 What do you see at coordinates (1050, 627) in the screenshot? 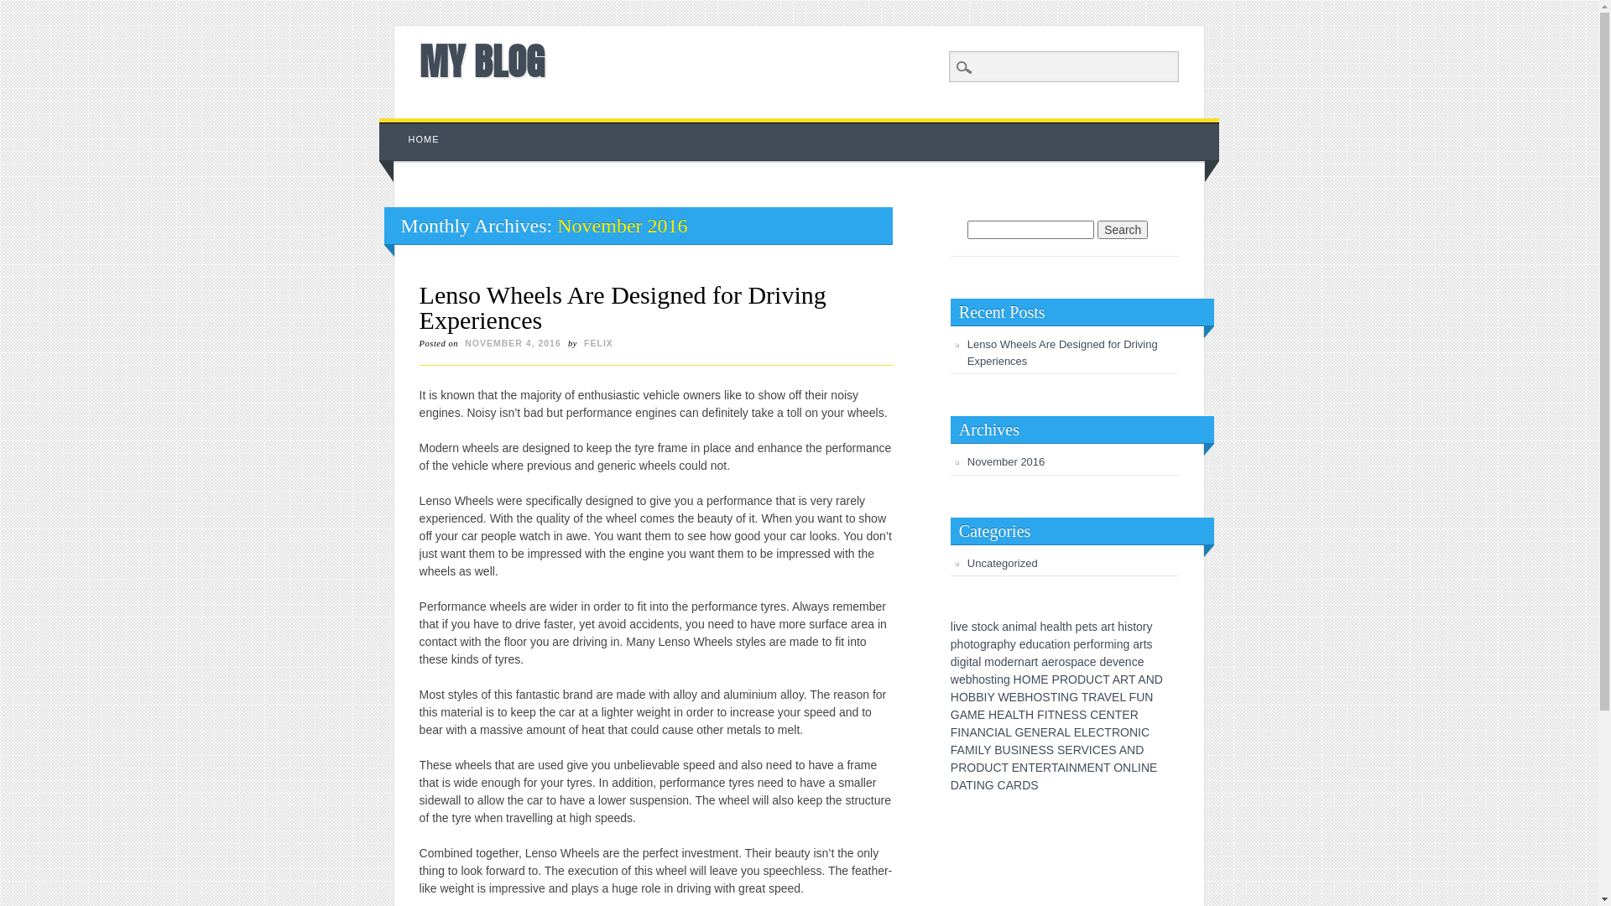
I see `e` at bounding box center [1050, 627].